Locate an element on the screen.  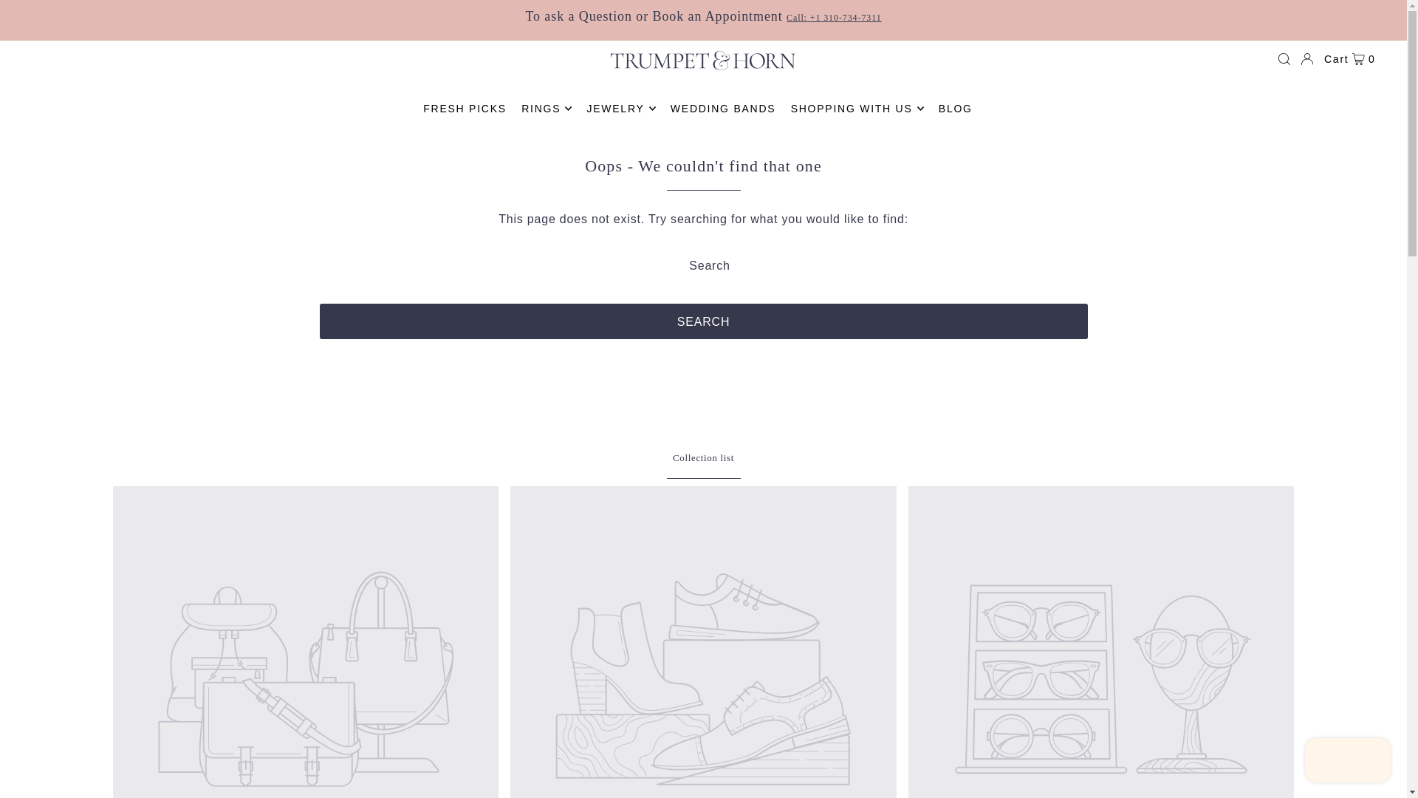
Collection image is located at coordinates (703, 641).